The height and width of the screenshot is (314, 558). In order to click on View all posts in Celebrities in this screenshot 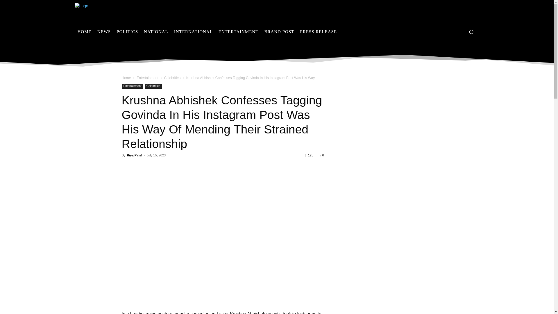, I will do `click(172, 78)`.